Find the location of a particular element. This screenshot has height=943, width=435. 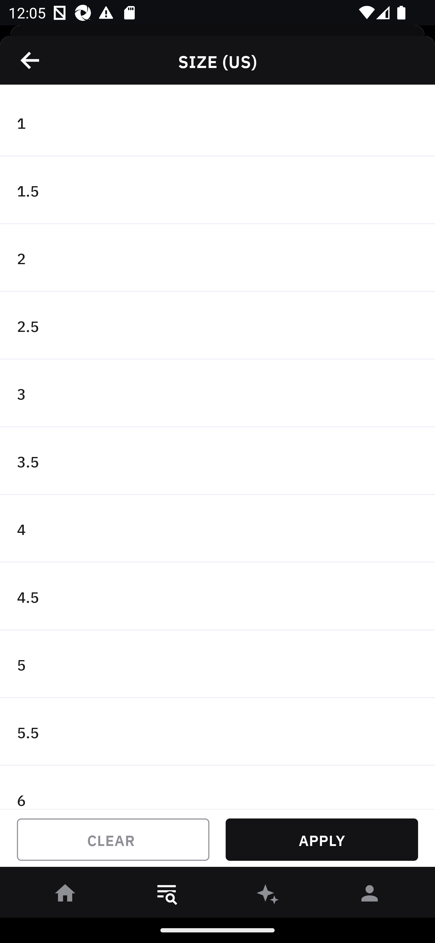

1.5 is located at coordinates (217, 190).